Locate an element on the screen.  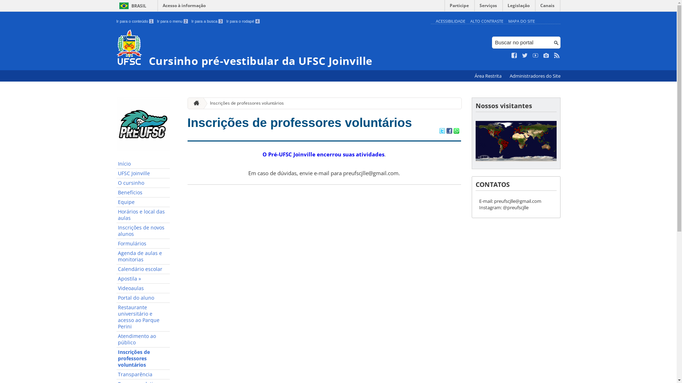
Equipe is located at coordinates (143, 202).